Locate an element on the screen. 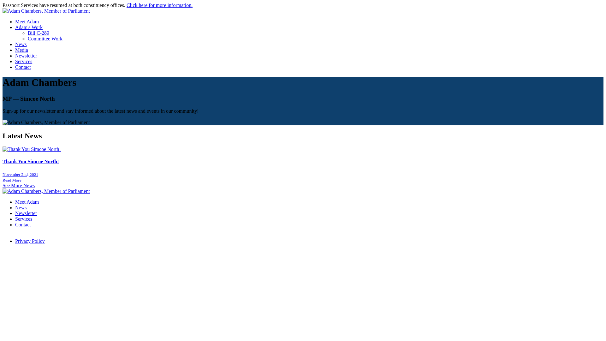 Image resolution: width=606 pixels, height=341 pixels. Adam Chambers, Member of Parliament is located at coordinates (46, 191).